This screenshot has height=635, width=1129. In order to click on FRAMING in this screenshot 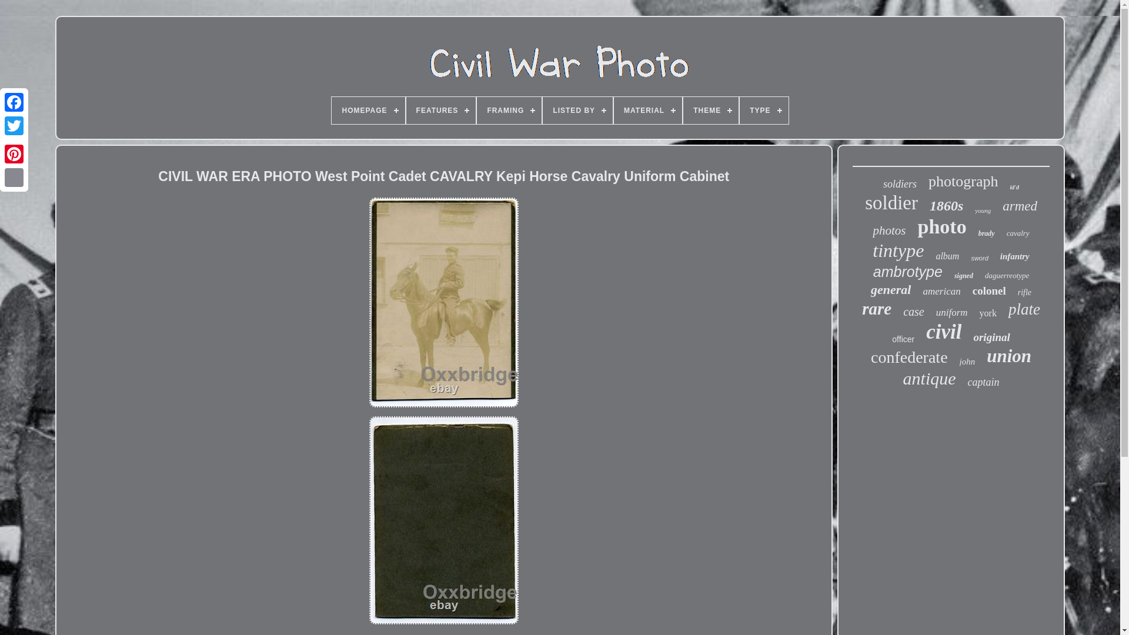, I will do `click(509, 111)`.